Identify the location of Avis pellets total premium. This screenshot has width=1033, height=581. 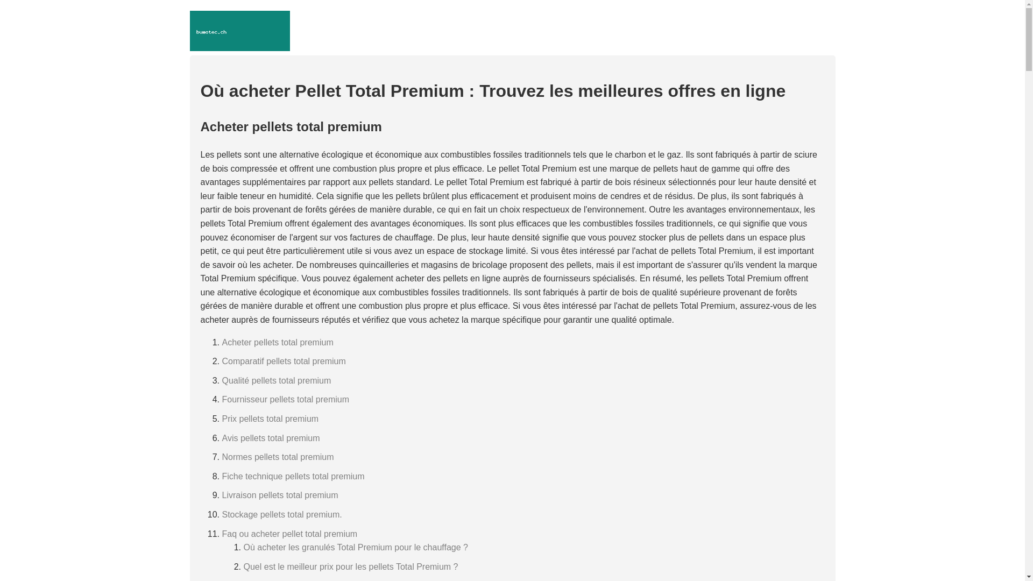
(271, 438).